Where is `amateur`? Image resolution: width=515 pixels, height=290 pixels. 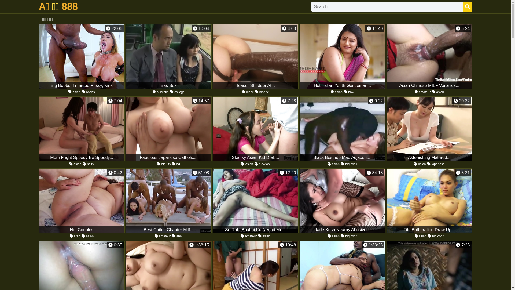 amateur is located at coordinates (249, 236).